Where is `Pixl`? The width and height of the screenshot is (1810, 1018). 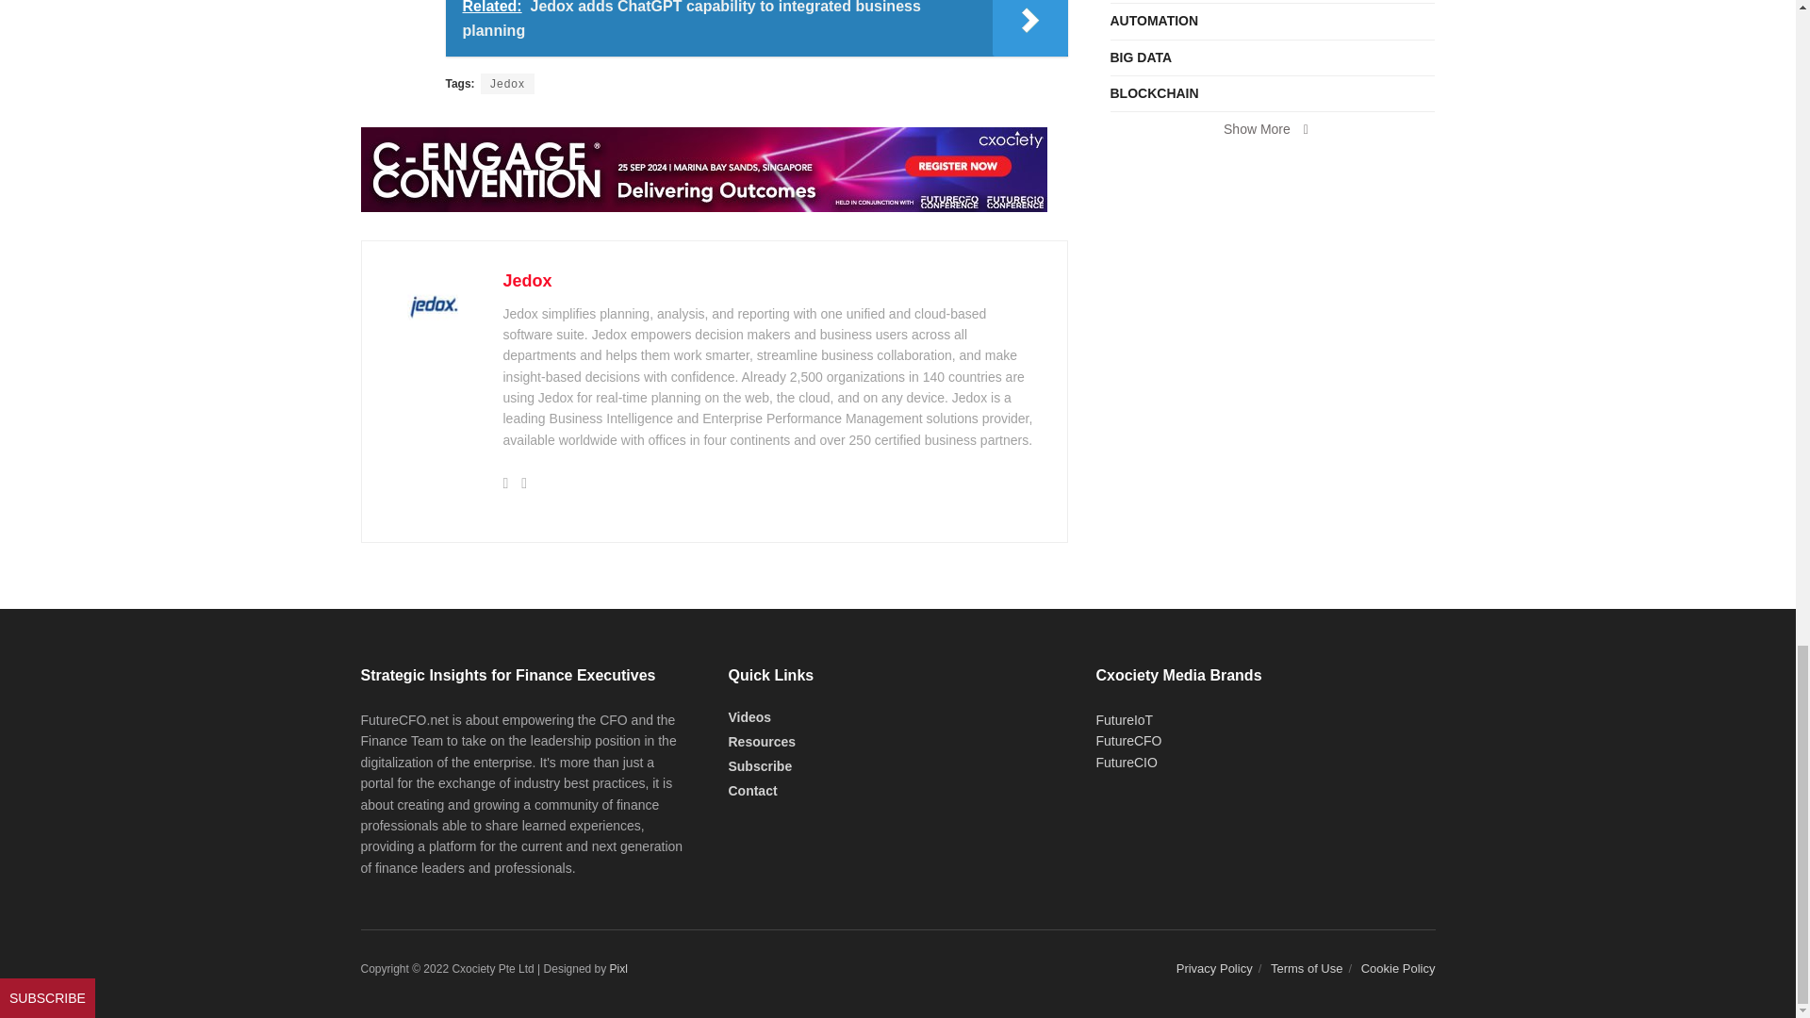
Pixl is located at coordinates (618, 968).